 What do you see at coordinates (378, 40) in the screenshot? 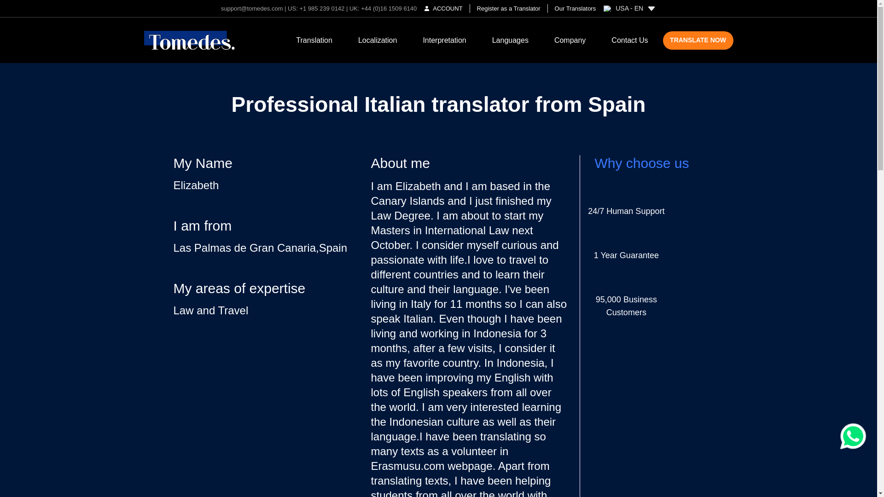
I see `Localization` at bounding box center [378, 40].